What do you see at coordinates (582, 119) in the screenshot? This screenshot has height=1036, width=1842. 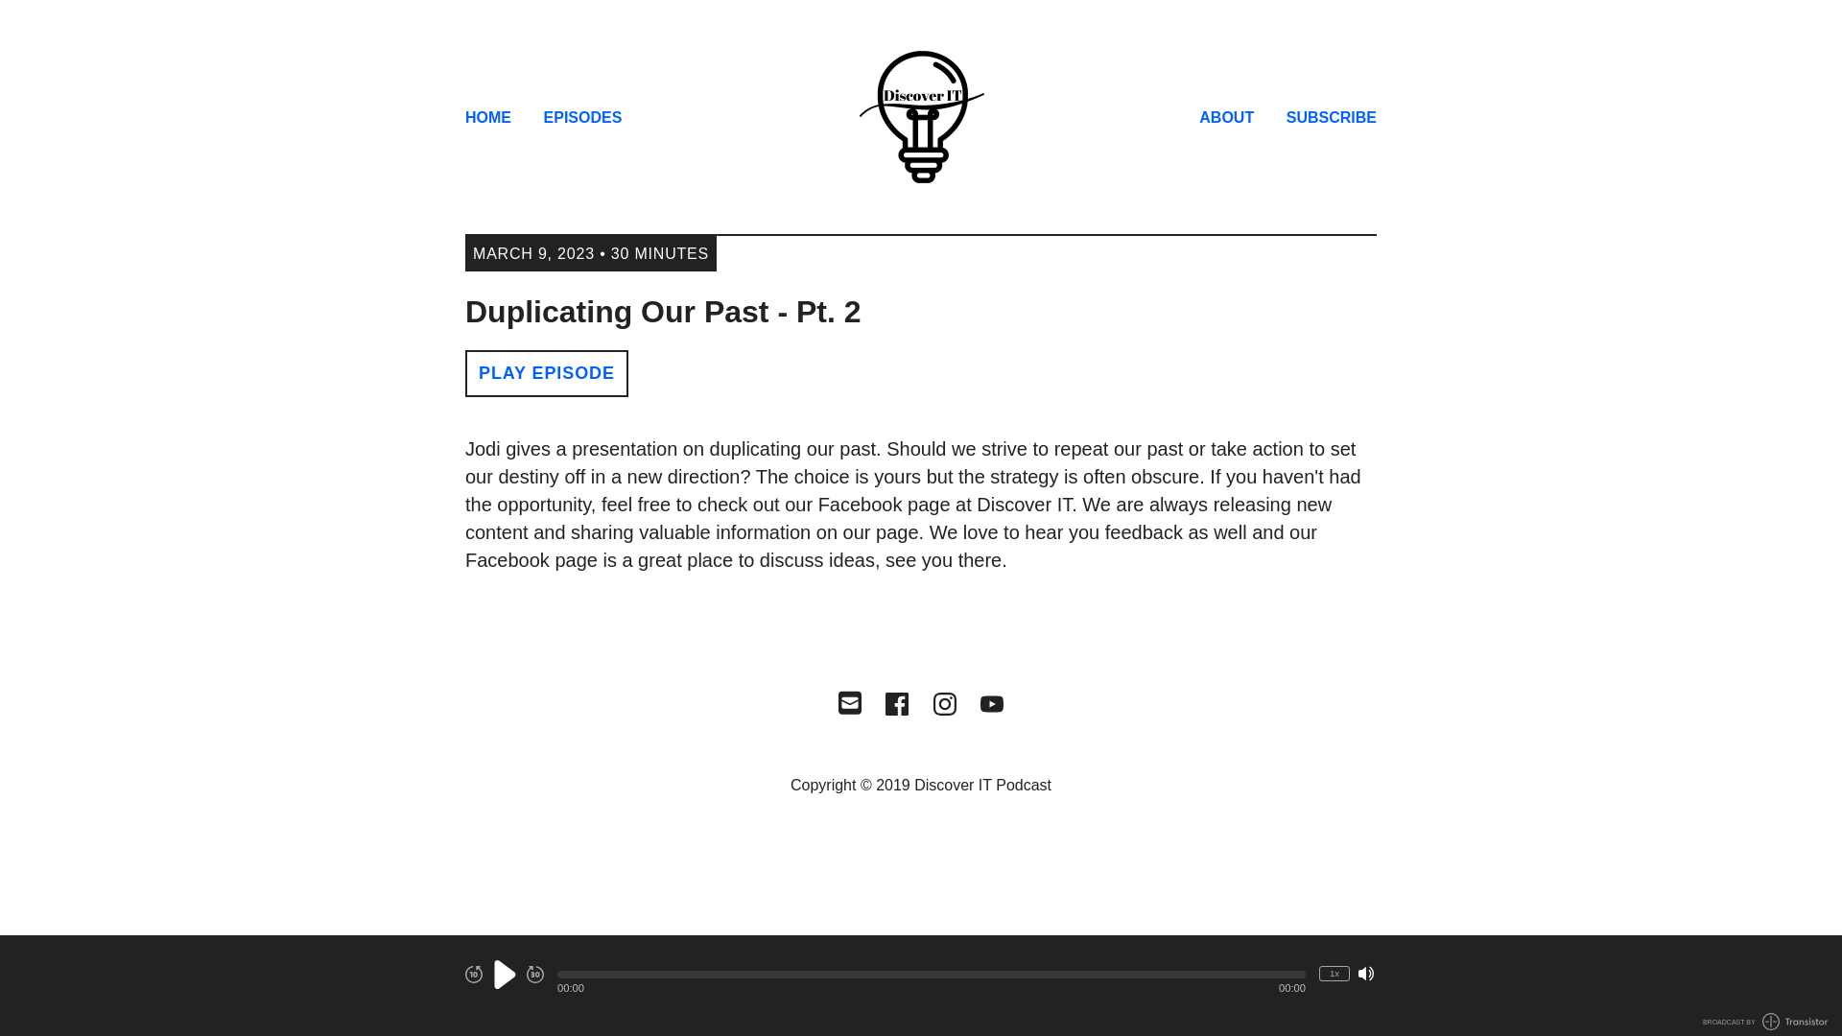 I see `Episodes` at bounding box center [582, 119].